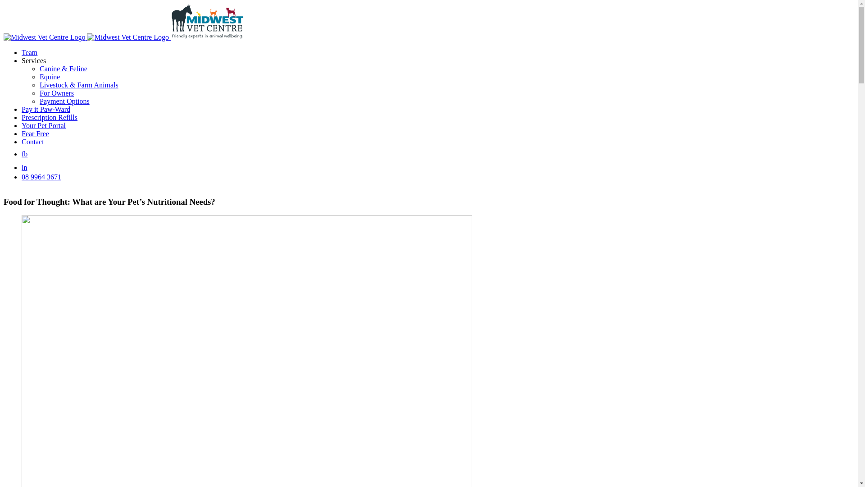 This screenshot has height=487, width=865. I want to click on Services, so click(34, 60).